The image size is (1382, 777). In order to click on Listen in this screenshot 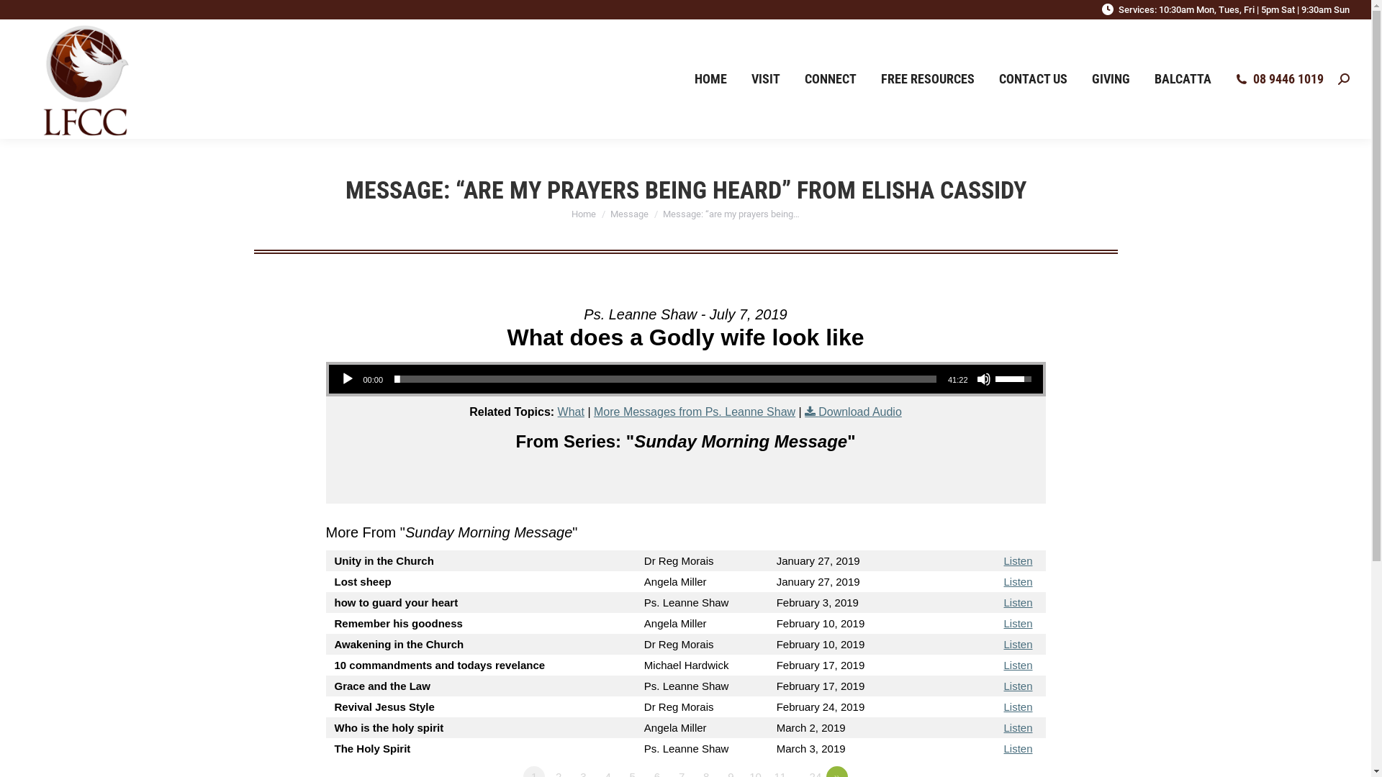, I will do `click(1018, 603)`.